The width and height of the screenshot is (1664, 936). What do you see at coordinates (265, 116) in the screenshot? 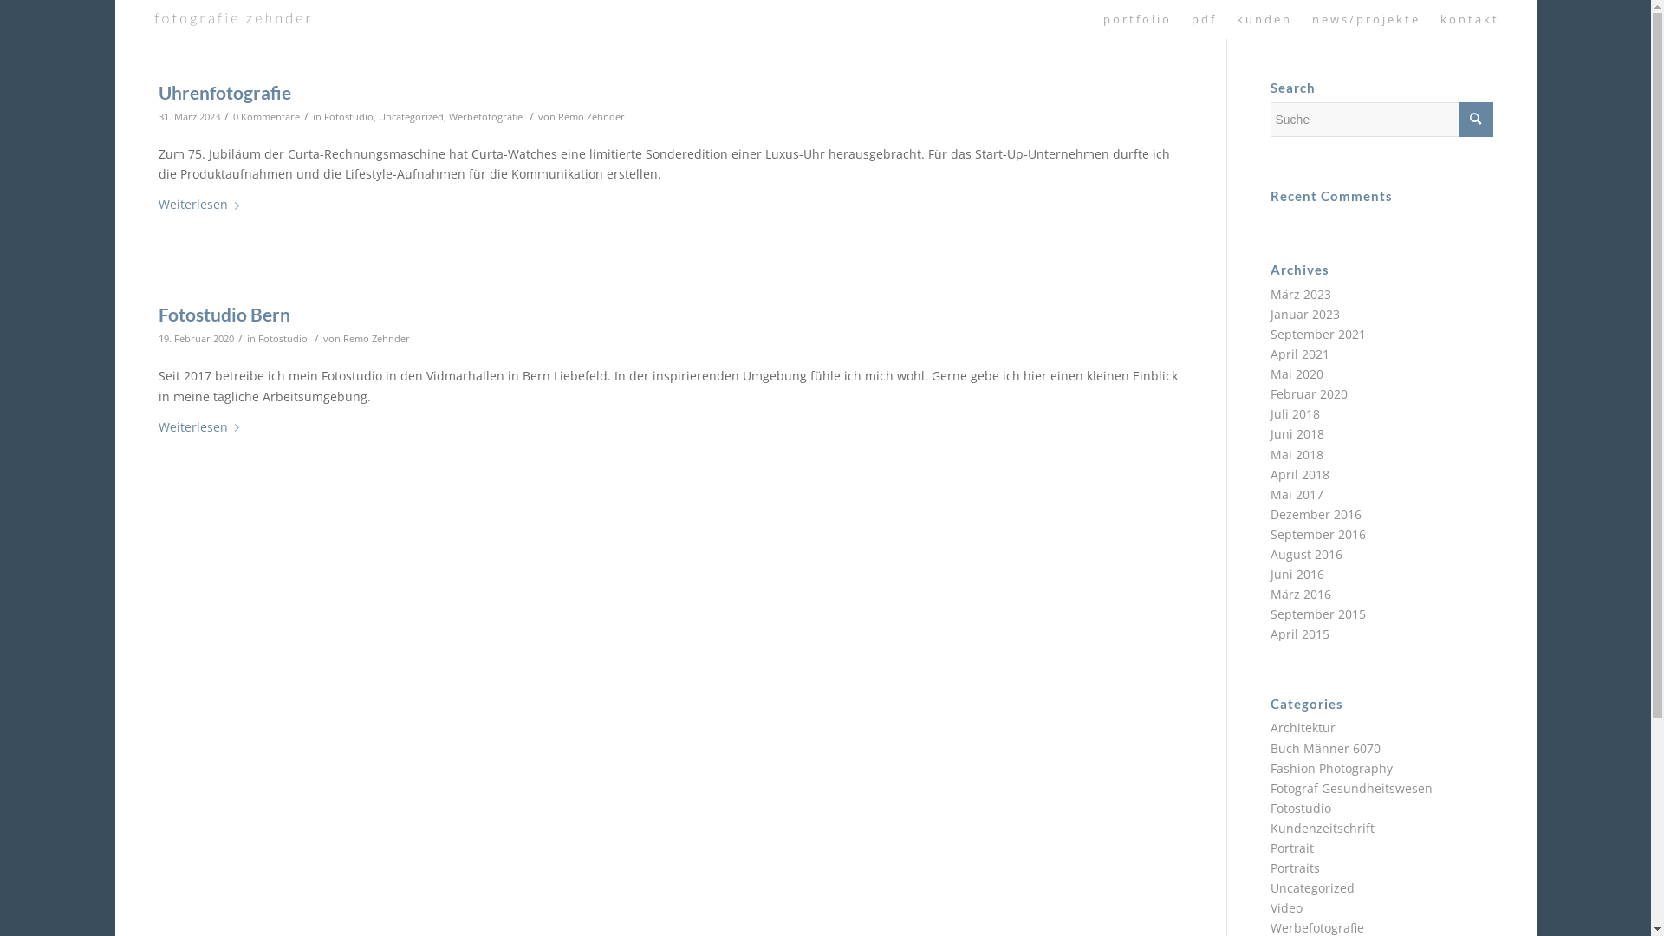
I see `0 Kommentare` at bounding box center [265, 116].